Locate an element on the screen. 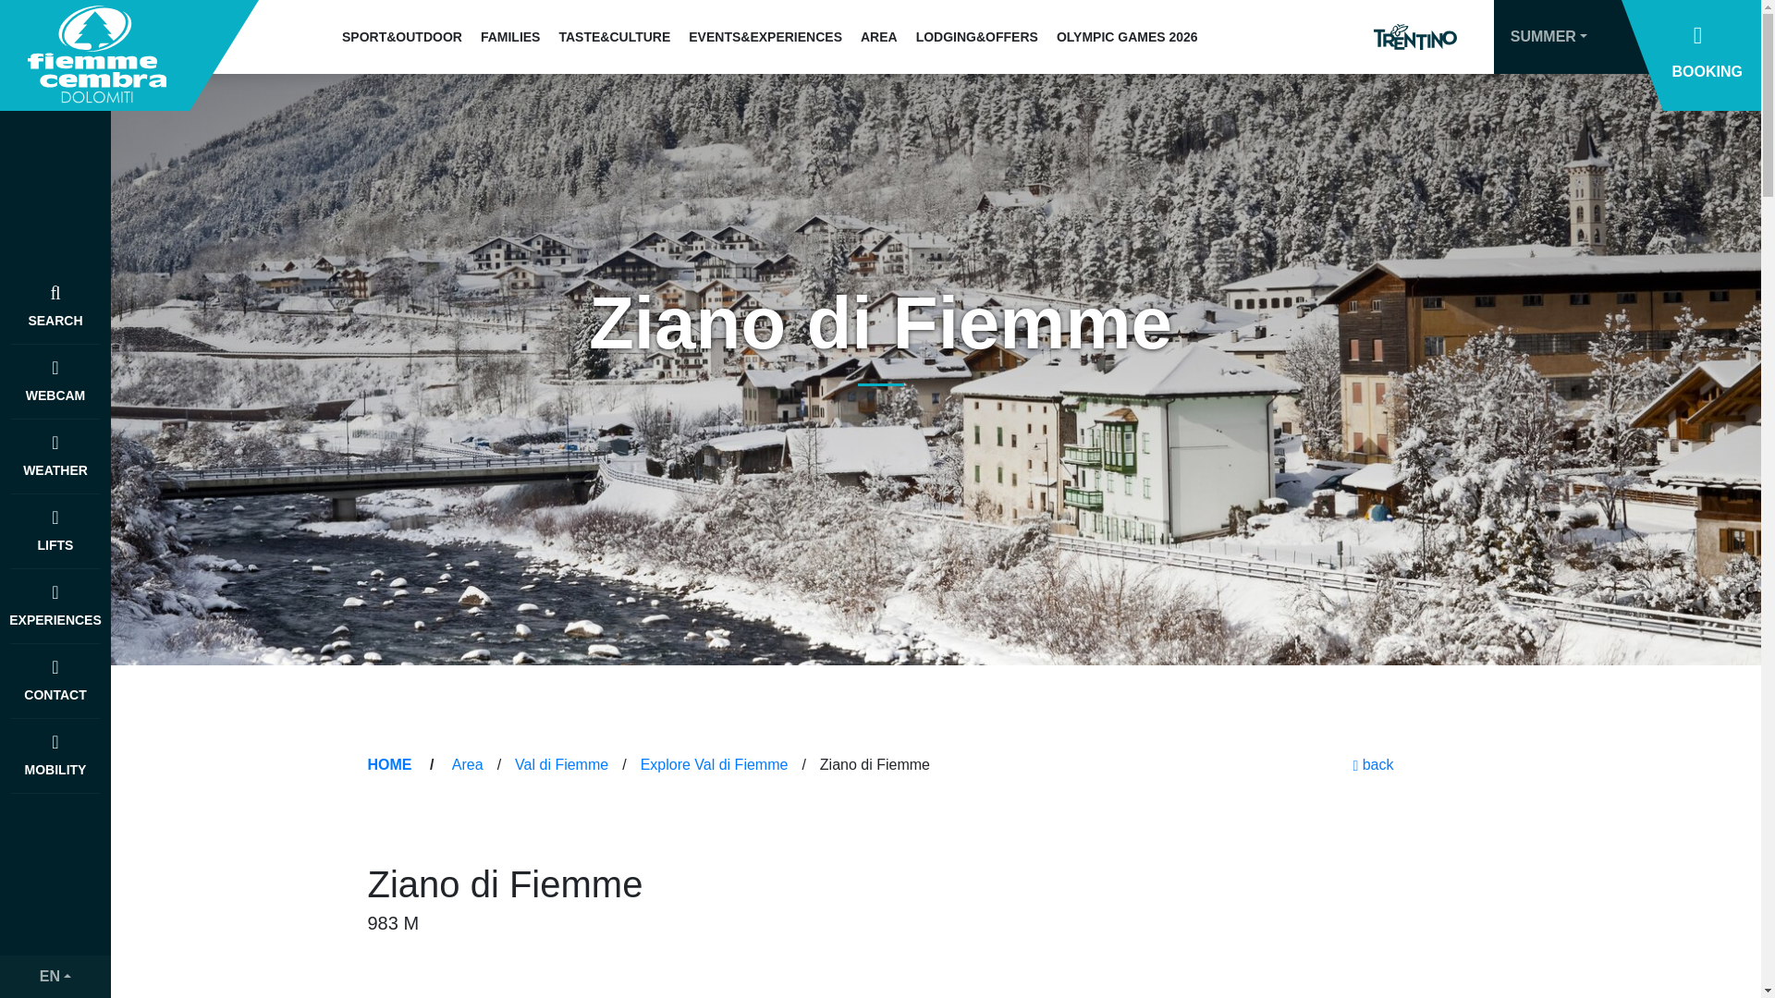 This screenshot has height=998, width=1775. SUMMER is located at coordinates (1549, 37).